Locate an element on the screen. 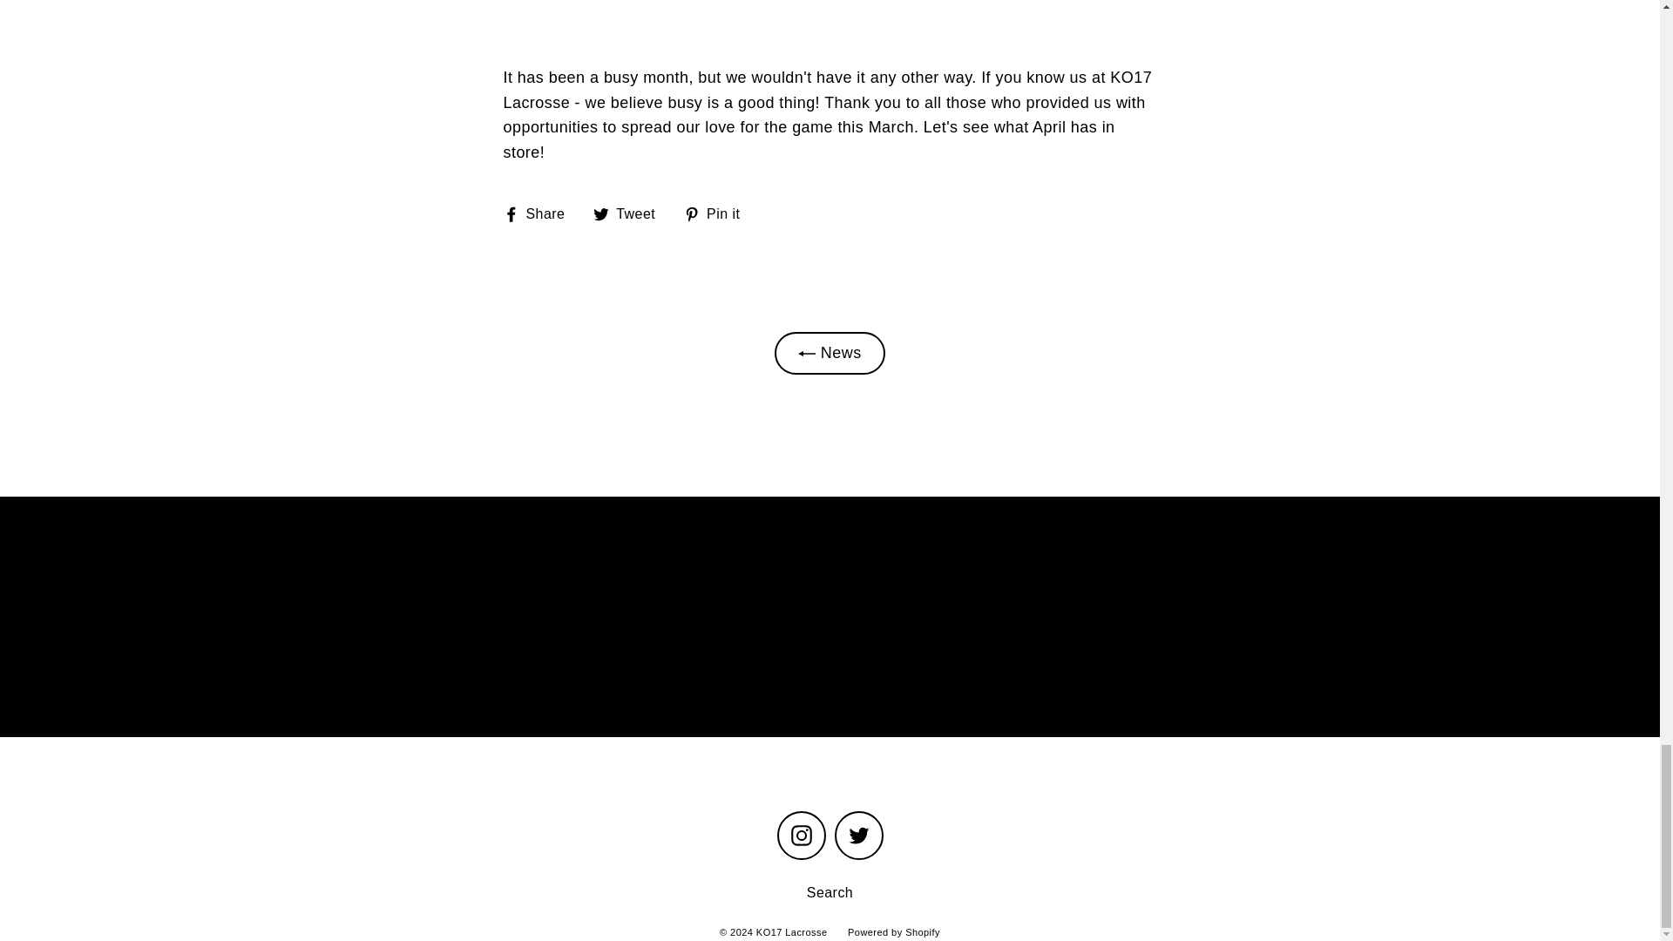 The width and height of the screenshot is (1673, 941). Twitter is located at coordinates (540, 214).